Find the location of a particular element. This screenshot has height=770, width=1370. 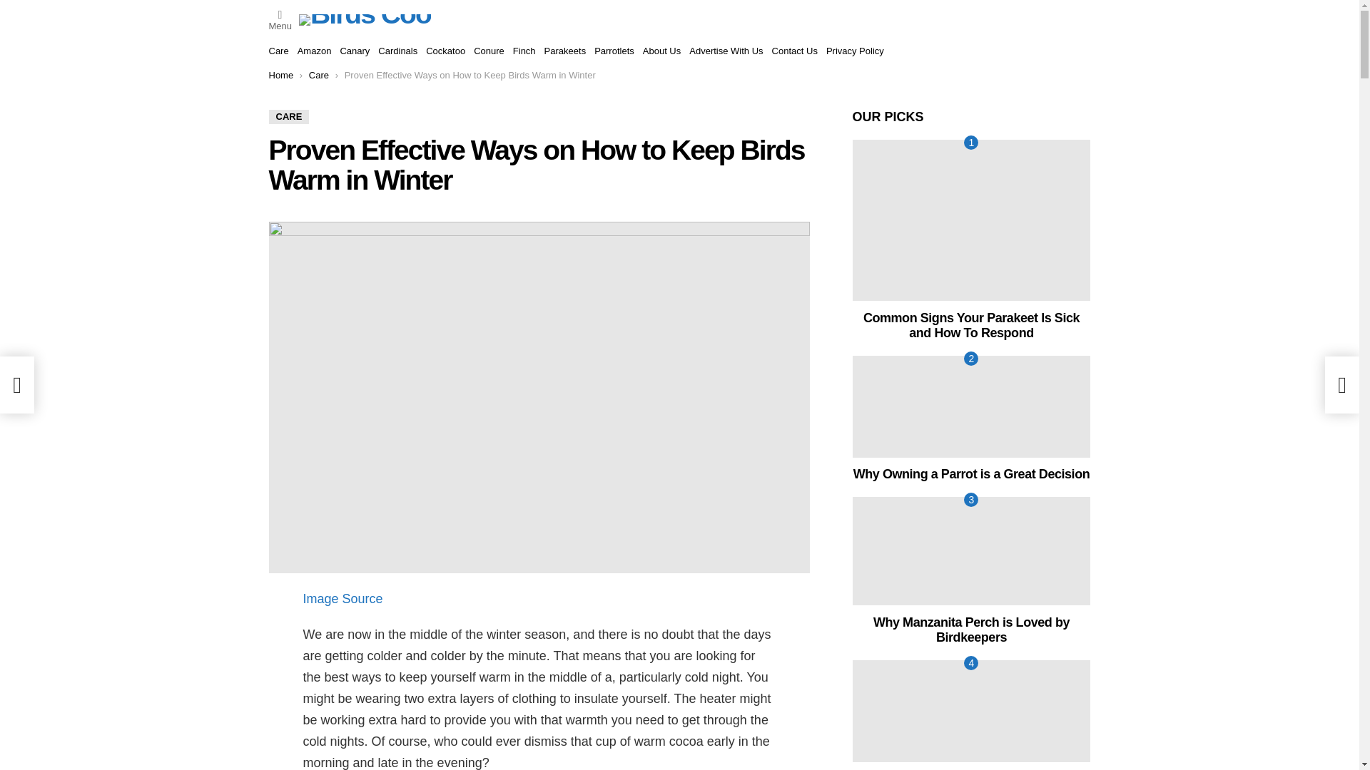

CARE is located at coordinates (288, 117).